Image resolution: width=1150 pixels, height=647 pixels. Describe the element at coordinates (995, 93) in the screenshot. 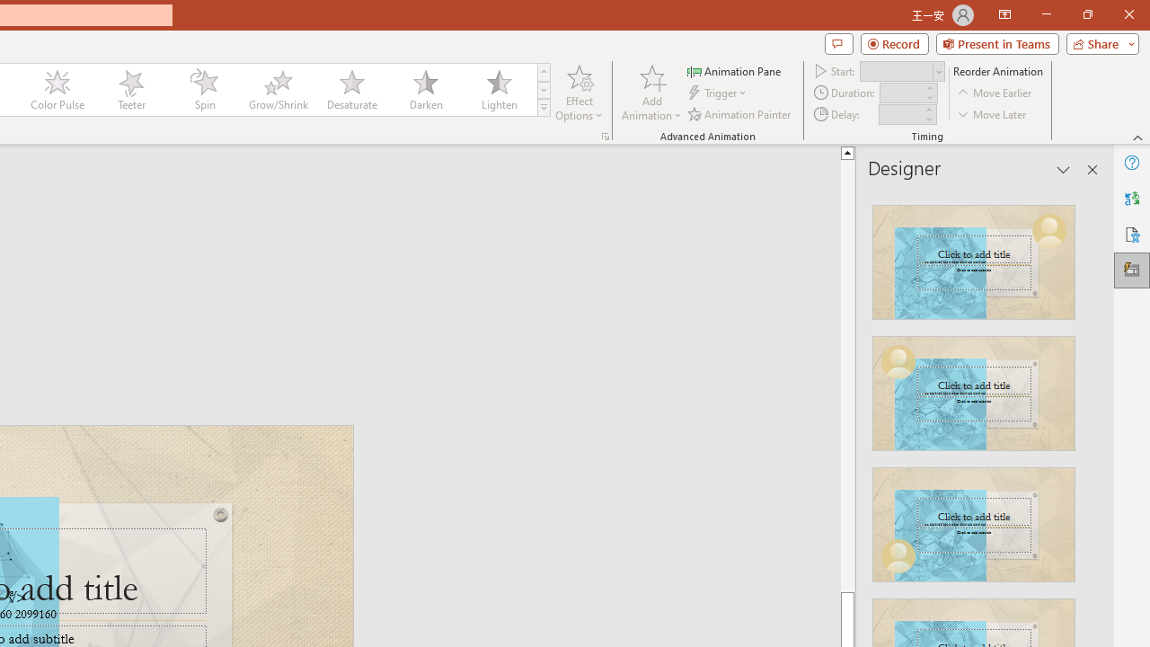

I see `Move Earlier` at that location.